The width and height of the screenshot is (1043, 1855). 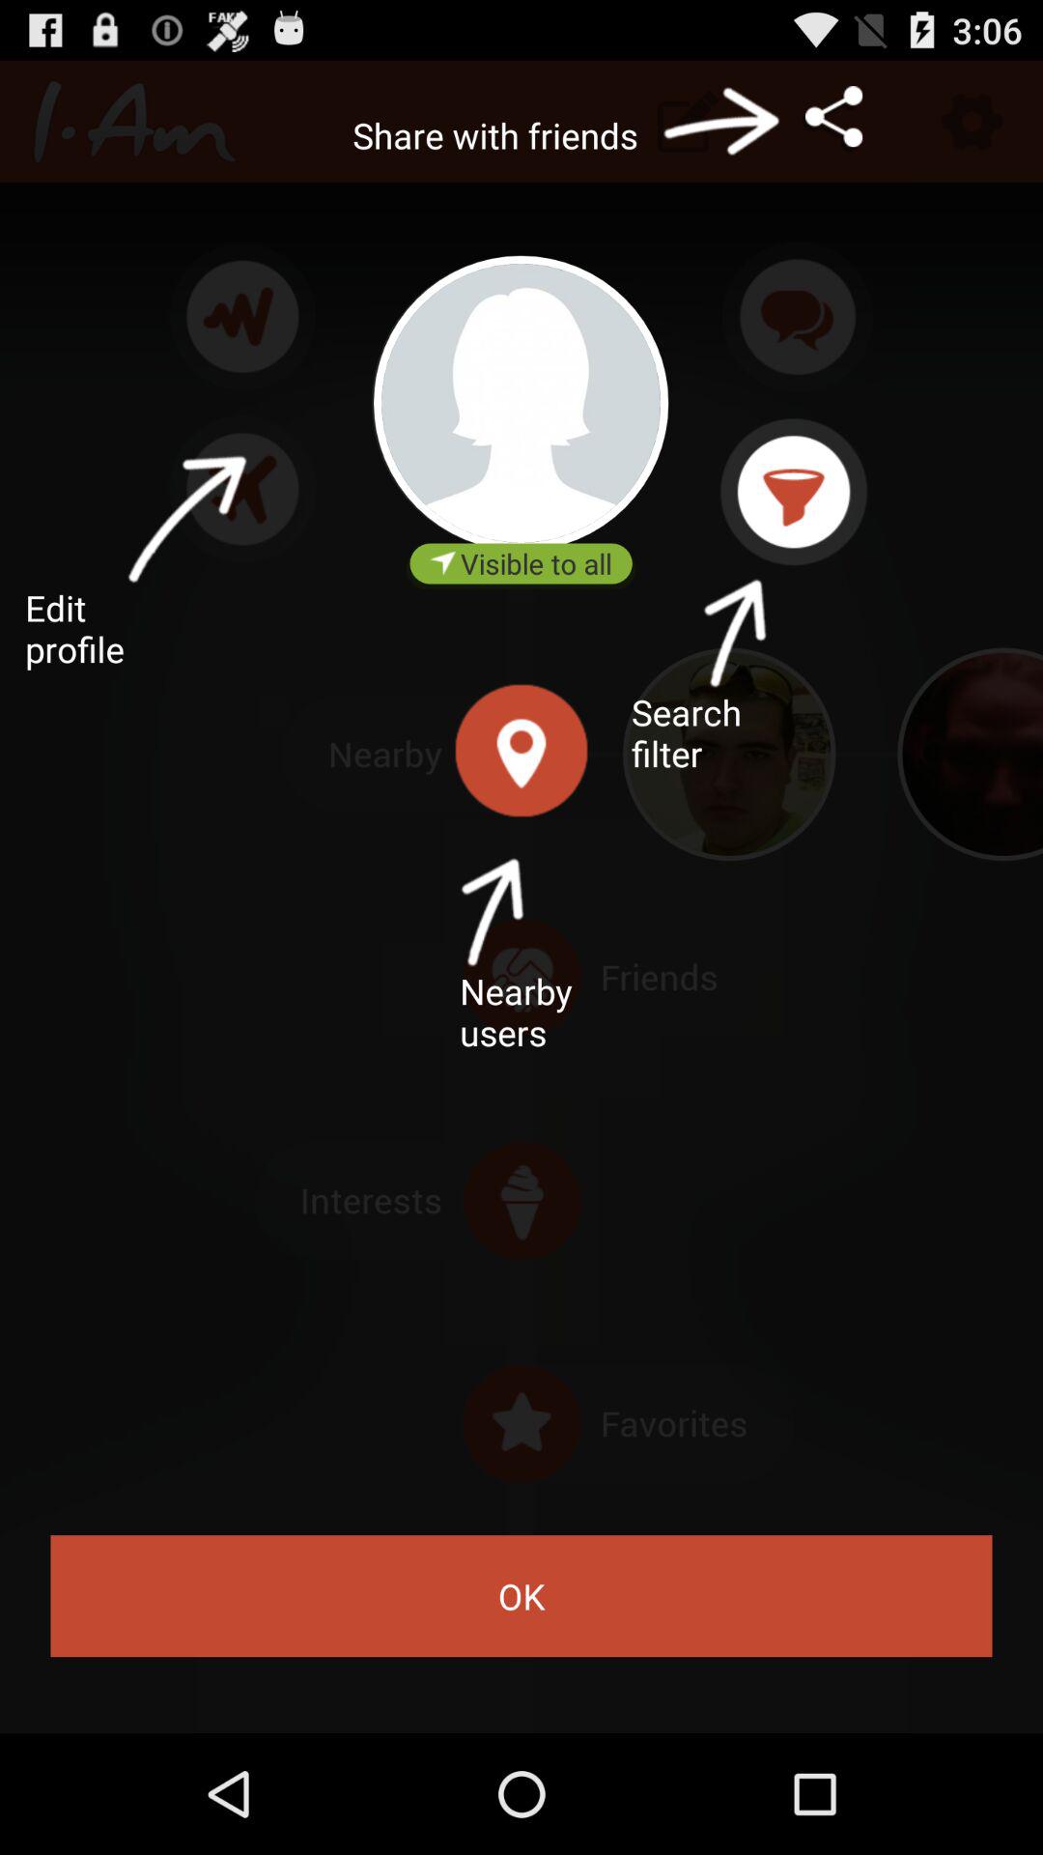 What do you see at coordinates (521, 1596) in the screenshot?
I see `tap the ok` at bounding box center [521, 1596].